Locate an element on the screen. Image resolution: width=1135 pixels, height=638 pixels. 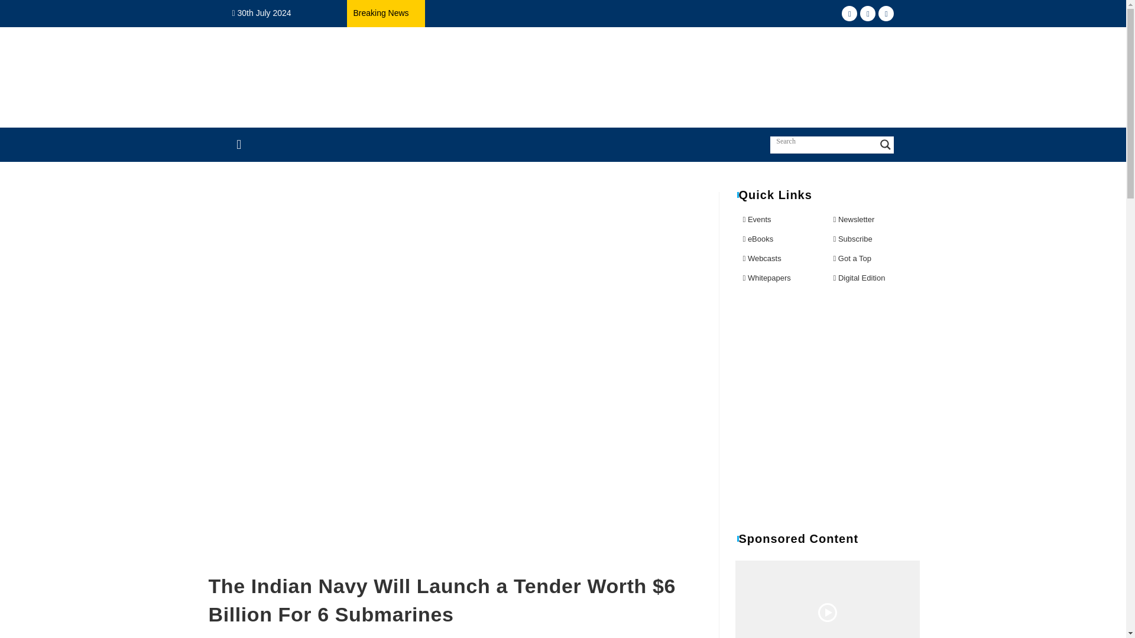
092f6473-9a0d-4afd-b406-94600dd8d010 is located at coordinates (591, 77).